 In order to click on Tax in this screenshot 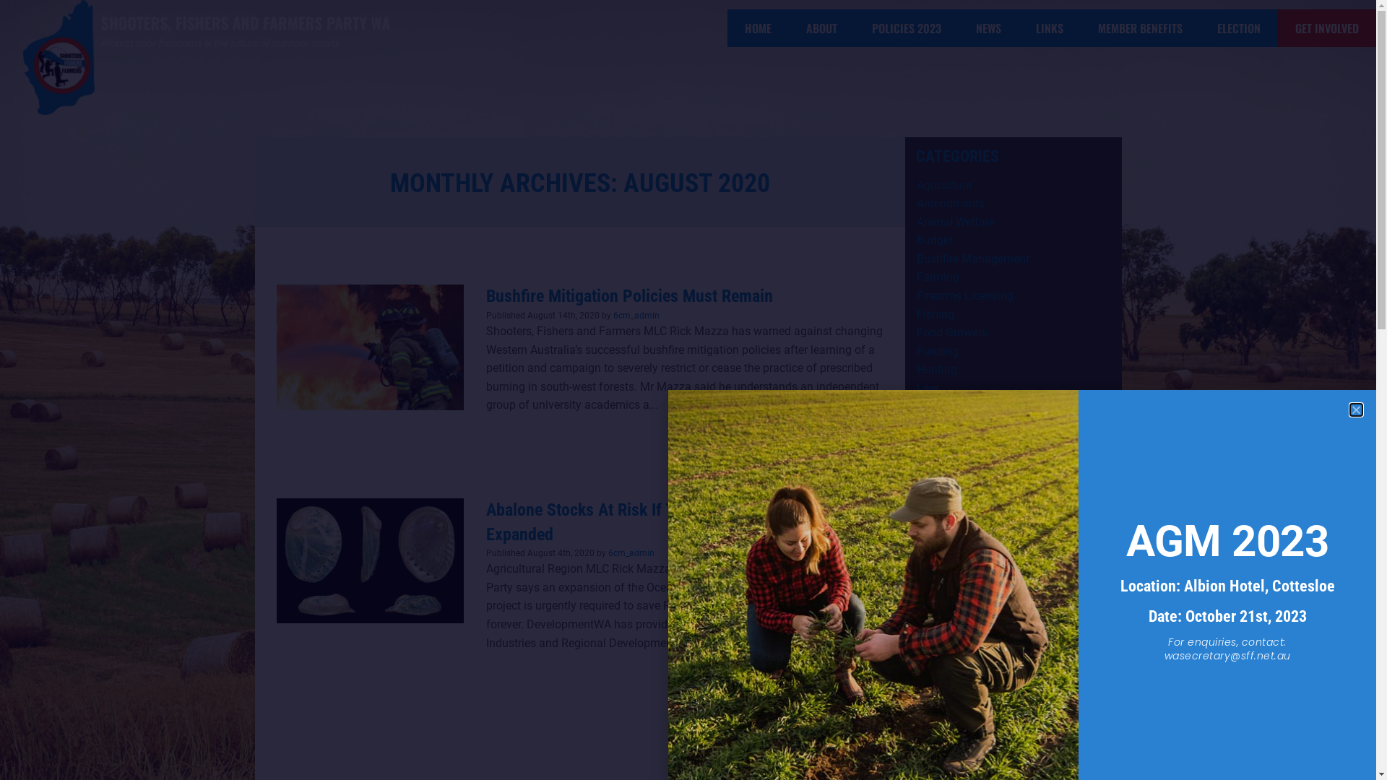, I will do `click(925, 628)`.